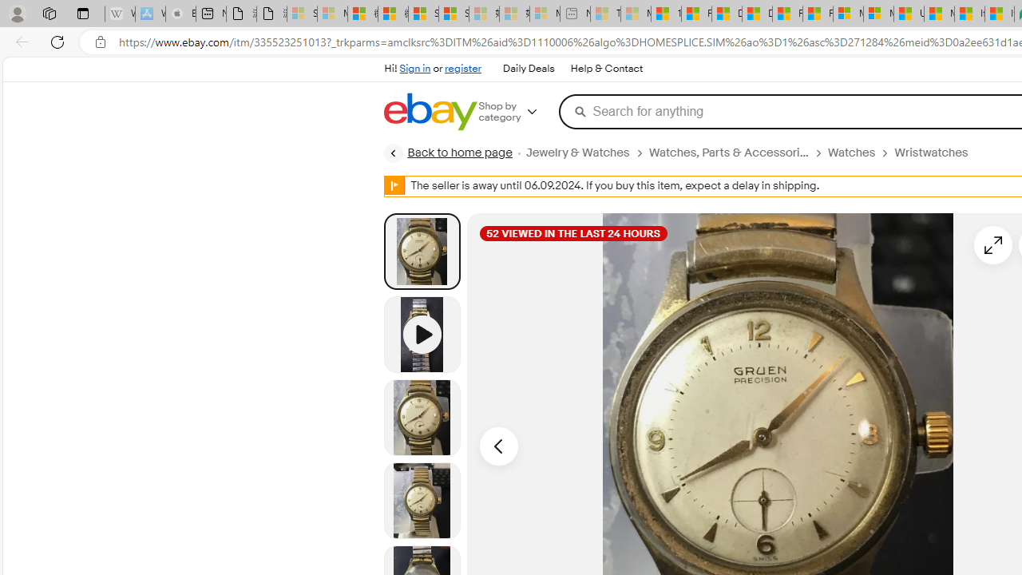 Image resolution: width=1022 pixels, height=575 pixels. Describe the element at coordinates (545, 14) in the screenshot. I see `Microsoft account | Account Checkup - Sleeping` at that location.